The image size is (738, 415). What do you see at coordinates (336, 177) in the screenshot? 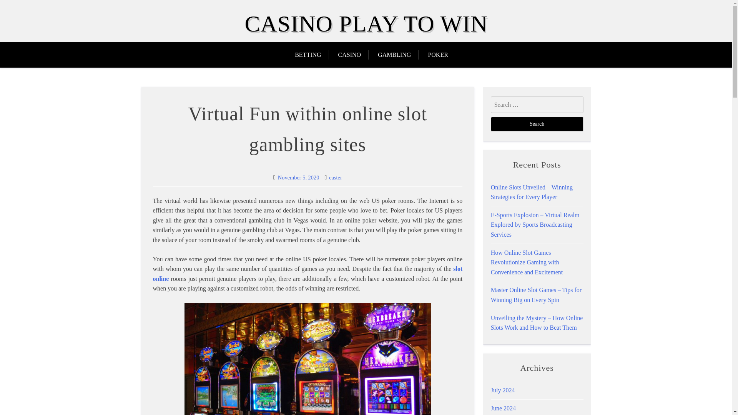
I see `easter` at bounding box center [336, 177].